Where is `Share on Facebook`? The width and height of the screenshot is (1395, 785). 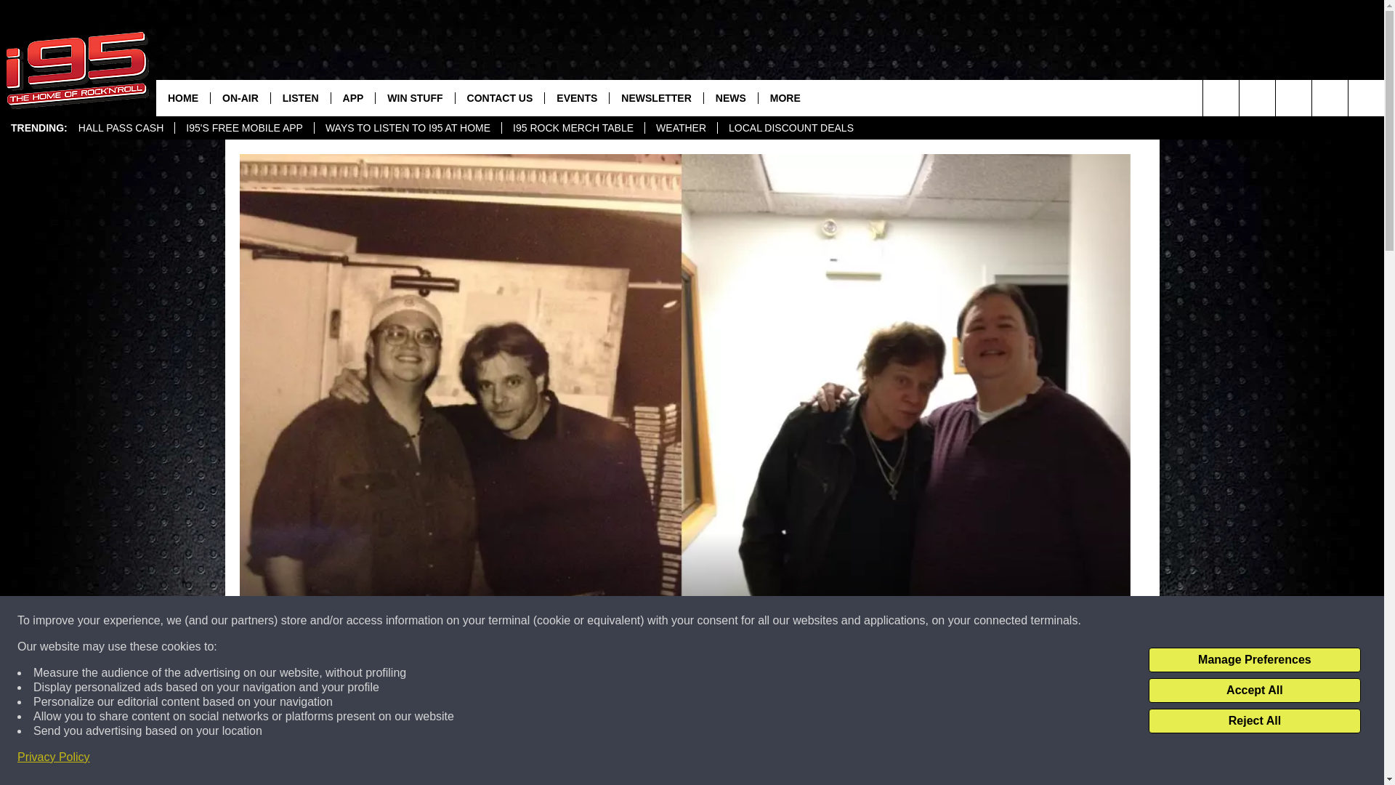 Share on Facebook is located at coordinates (496, 759).